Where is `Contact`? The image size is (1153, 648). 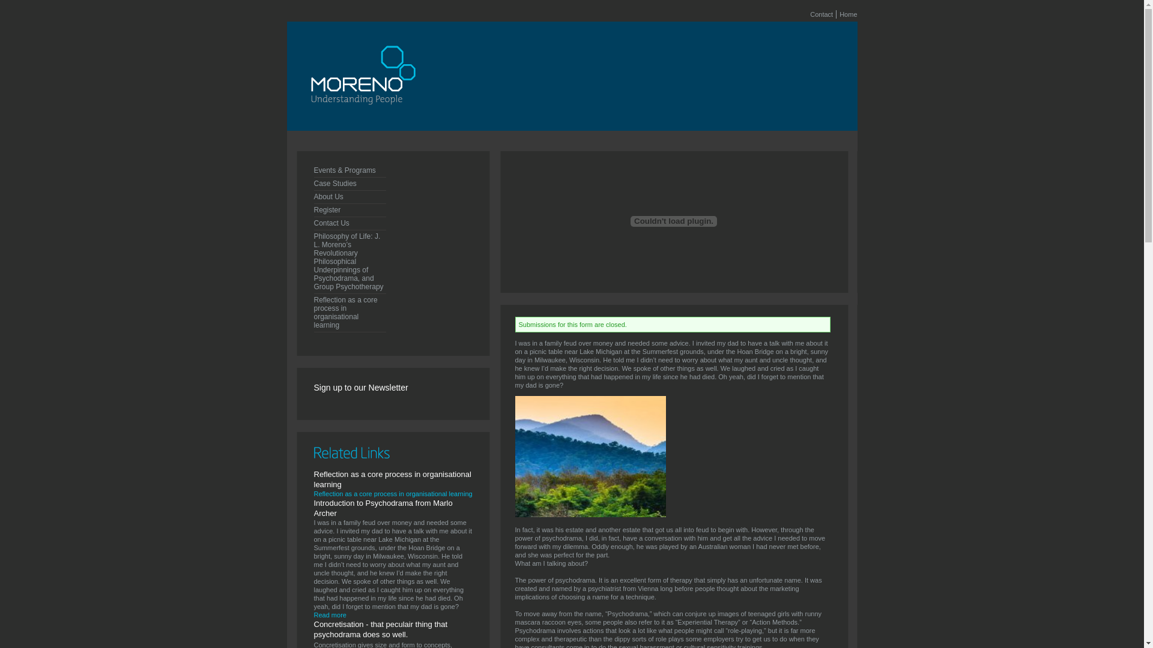 Contact is located at coordinates (822, 14).